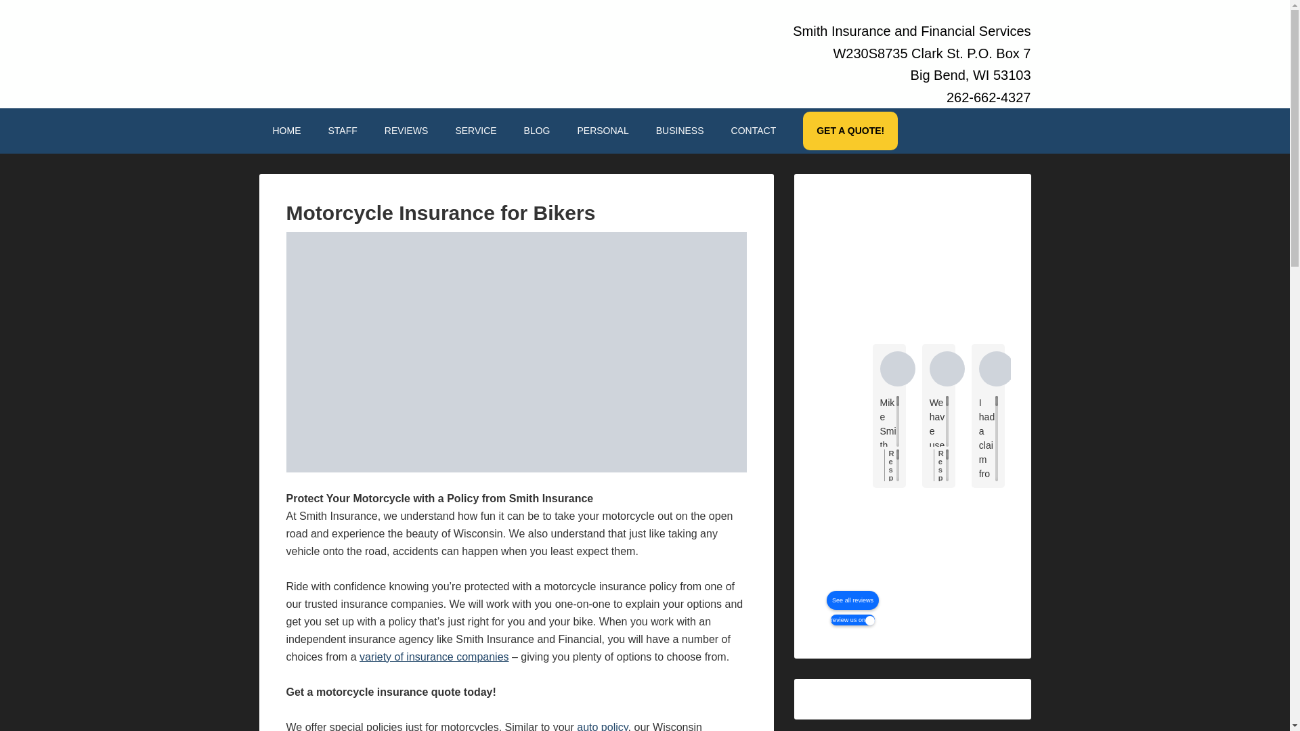 This screenshot has width=1300, height=731. Describe the element at coordinates (435, 657) in the screenshot. I see `variety of insurance companies` at that location.